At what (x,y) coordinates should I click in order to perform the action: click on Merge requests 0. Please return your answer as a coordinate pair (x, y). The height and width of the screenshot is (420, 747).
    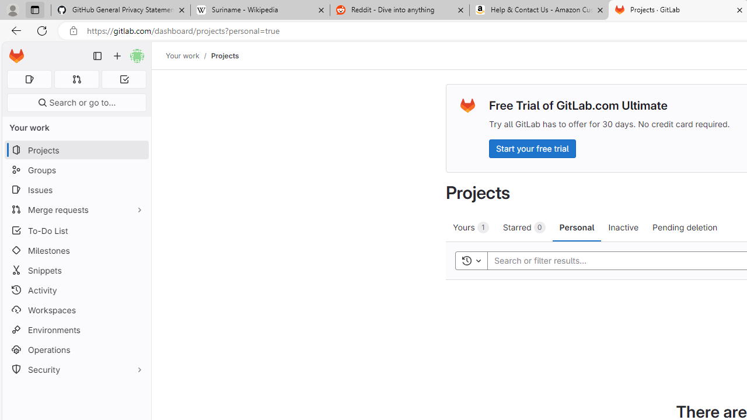
    Looking at the image, I should click on (77, 79).